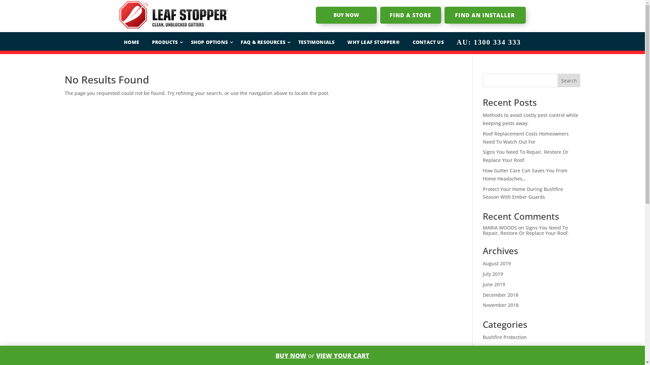  I want to click on November 2018, so click(501, 305).